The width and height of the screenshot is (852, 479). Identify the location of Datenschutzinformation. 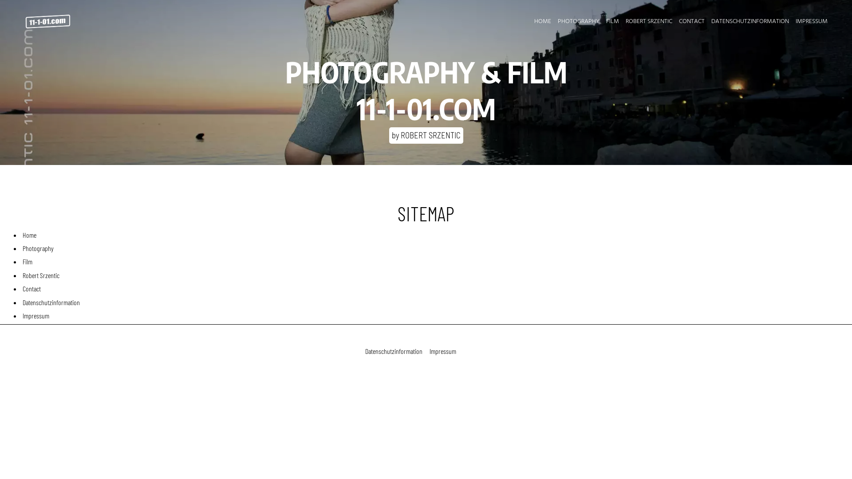
(394, 351).